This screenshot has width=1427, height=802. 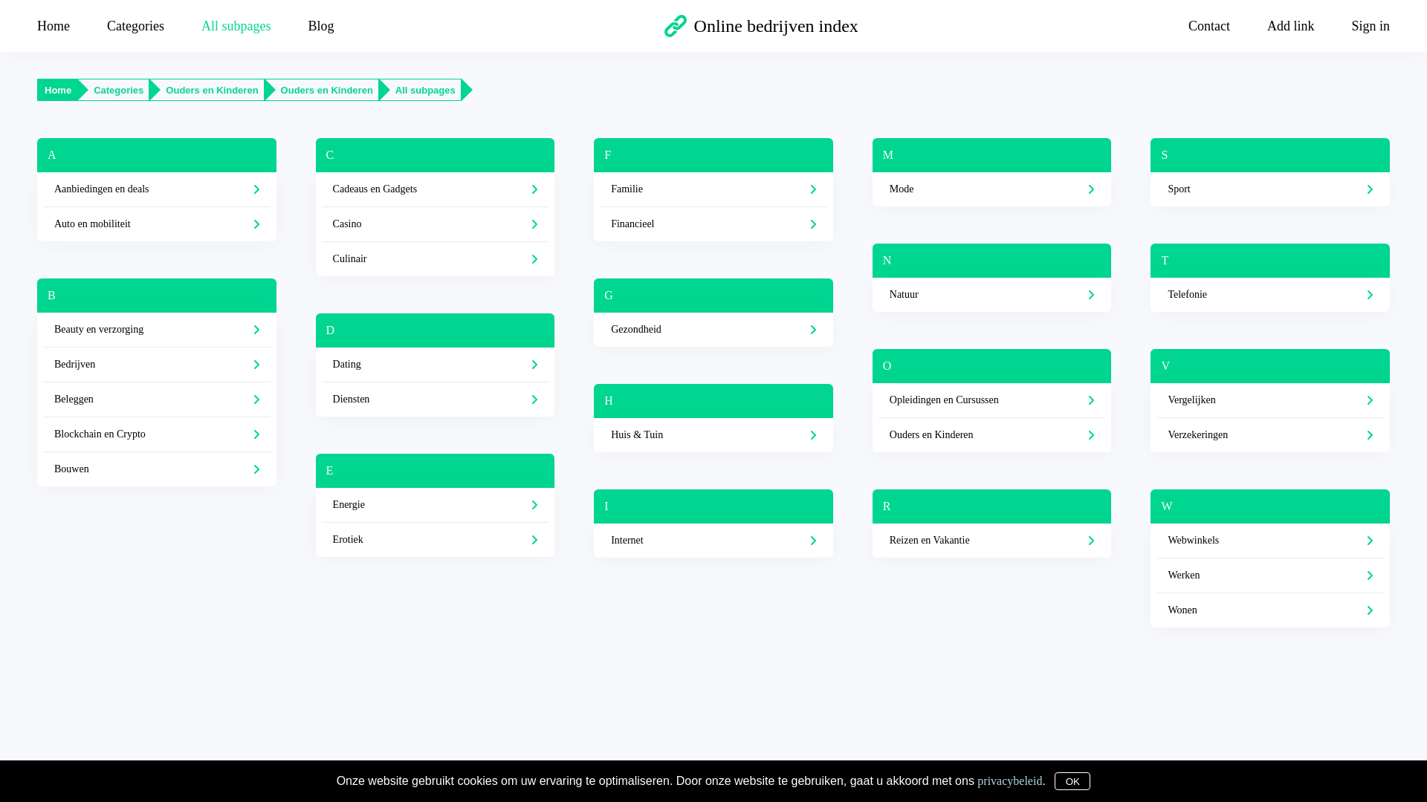 What do you see at coordinates (713, 435) in the screenshot?
I see `Huis & Tuin` at bounding box center [713, 435].